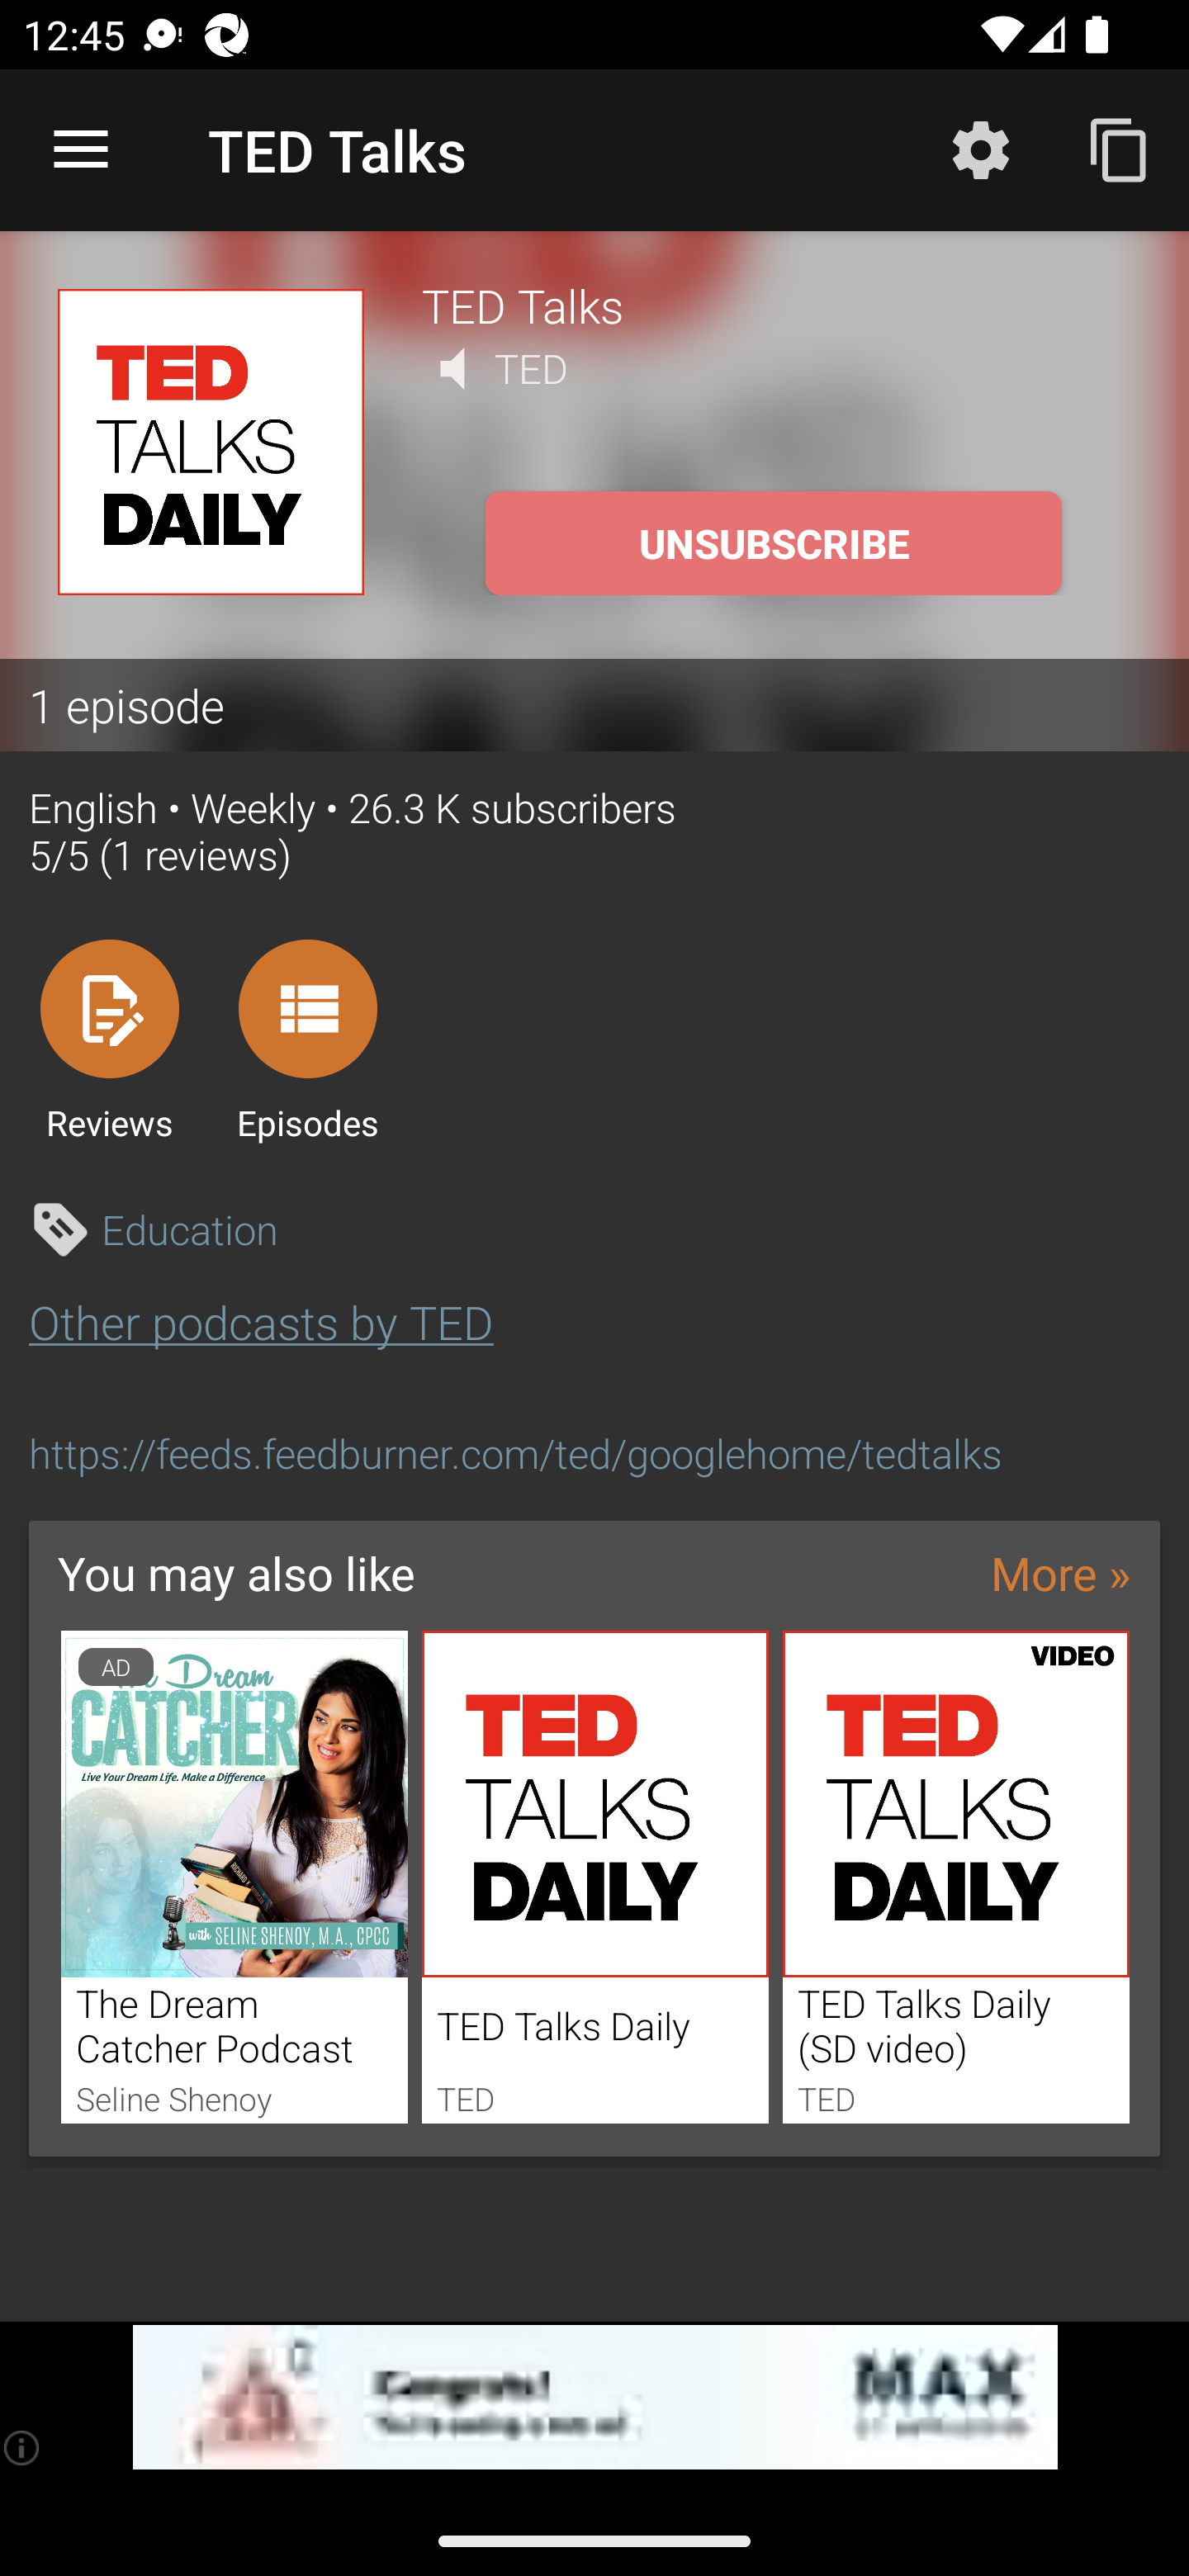 Image resolution: width=1189 pixels, height=2576 pixels. I want to click on TED Talks, so click(776, 305).